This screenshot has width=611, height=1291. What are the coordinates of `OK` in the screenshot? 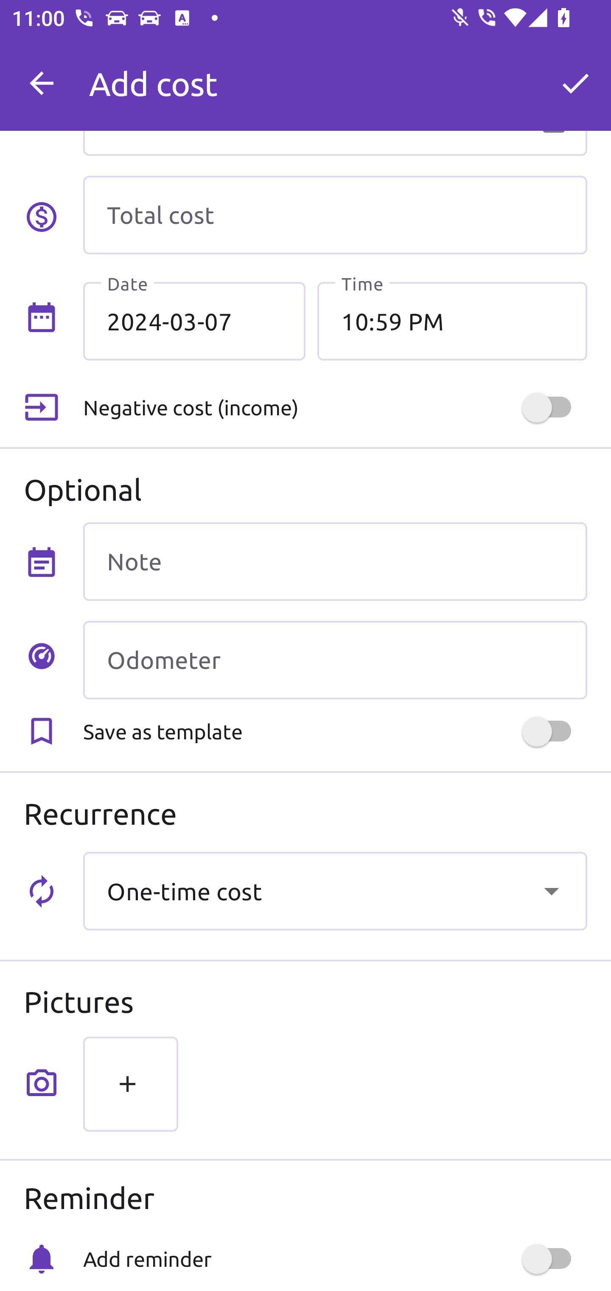 It's located at (575, 83).